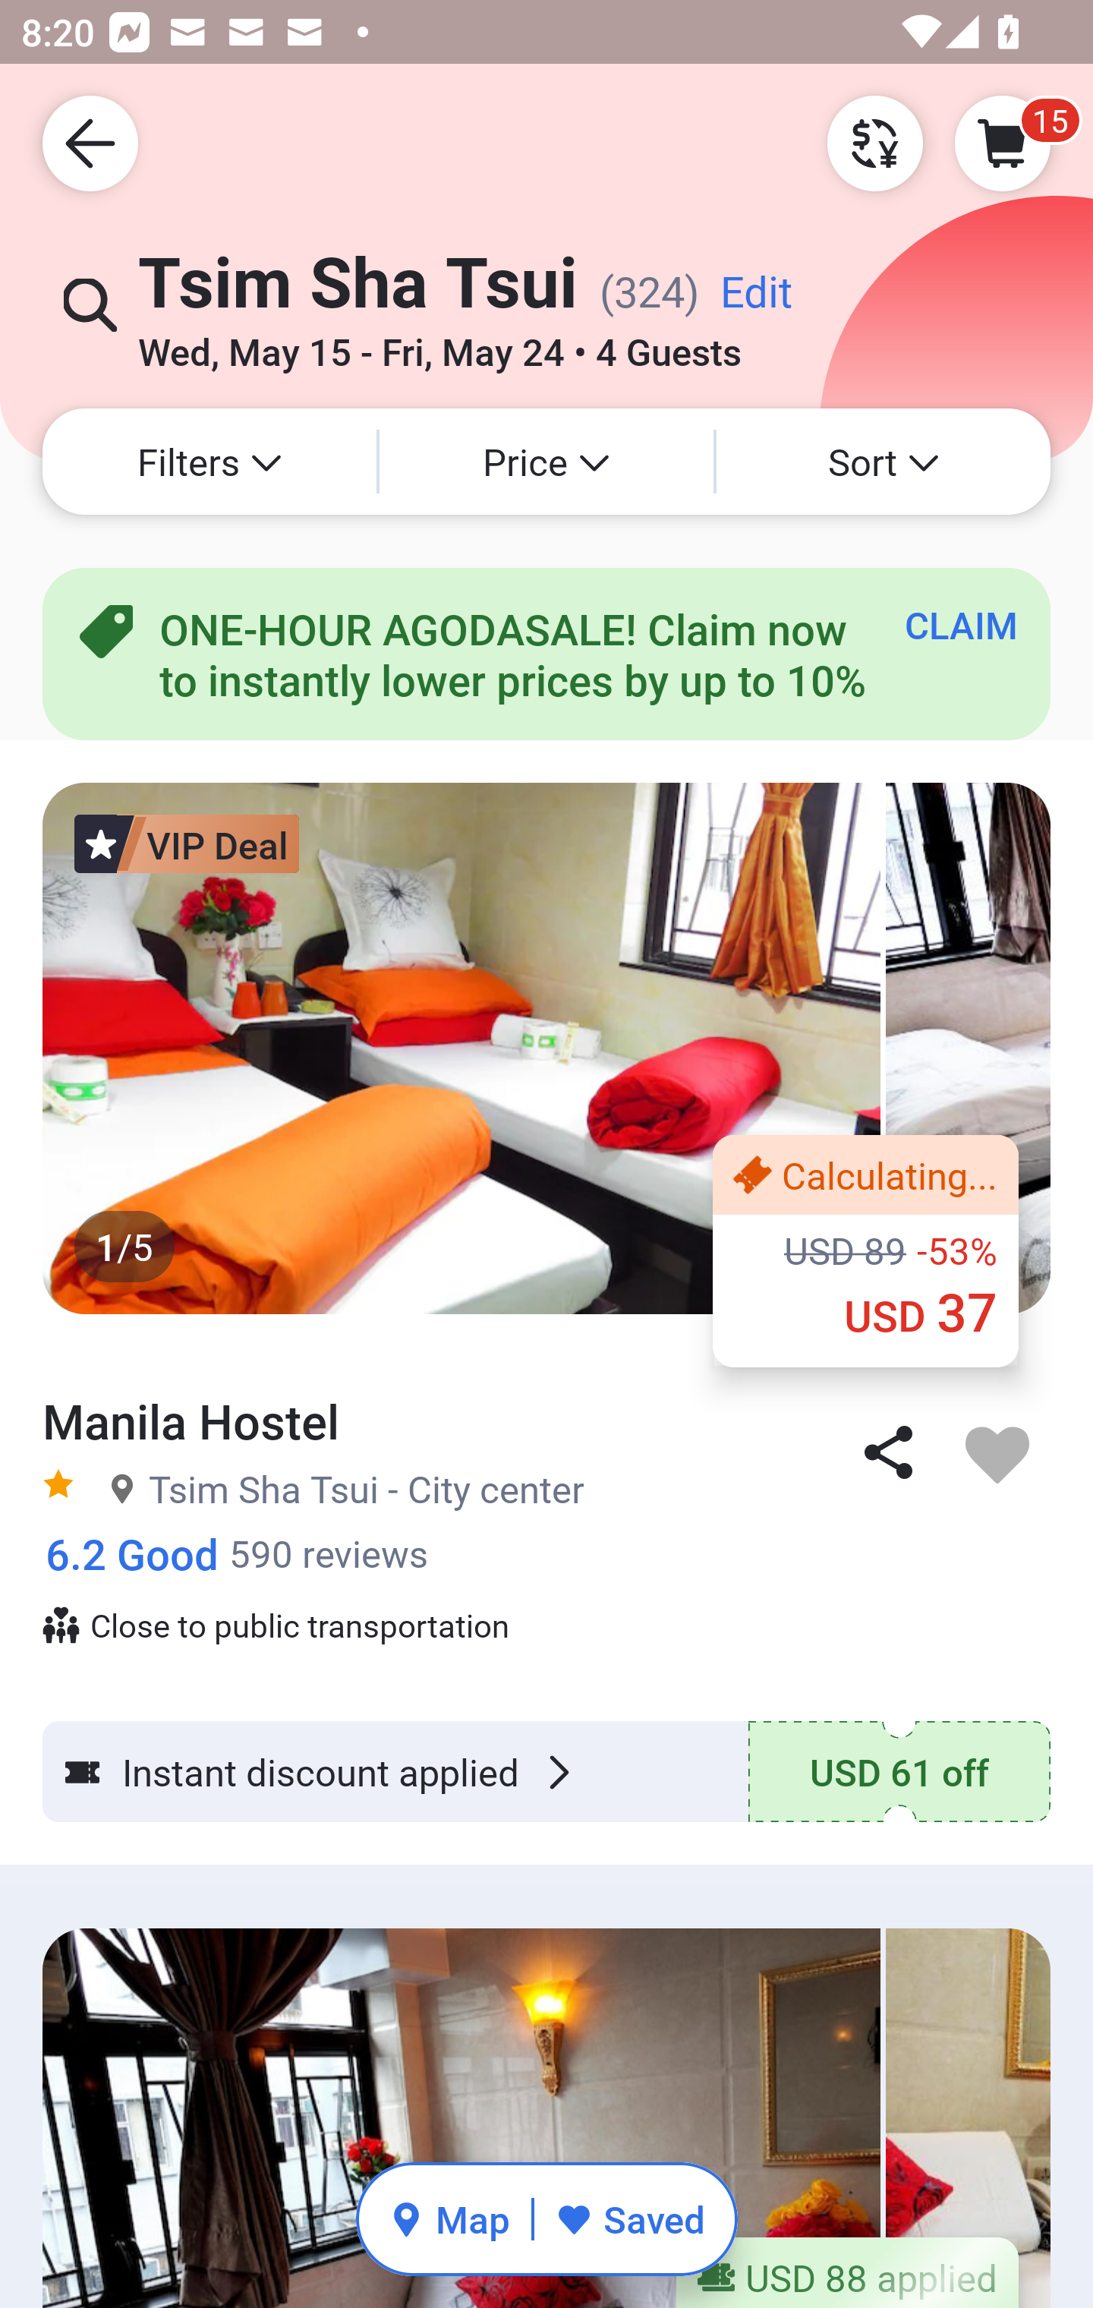 The height and width of the screenshot is (2308, 1093). Describe the element at coordinates (546, 462) in the screenshot. I see `Price` at that location.